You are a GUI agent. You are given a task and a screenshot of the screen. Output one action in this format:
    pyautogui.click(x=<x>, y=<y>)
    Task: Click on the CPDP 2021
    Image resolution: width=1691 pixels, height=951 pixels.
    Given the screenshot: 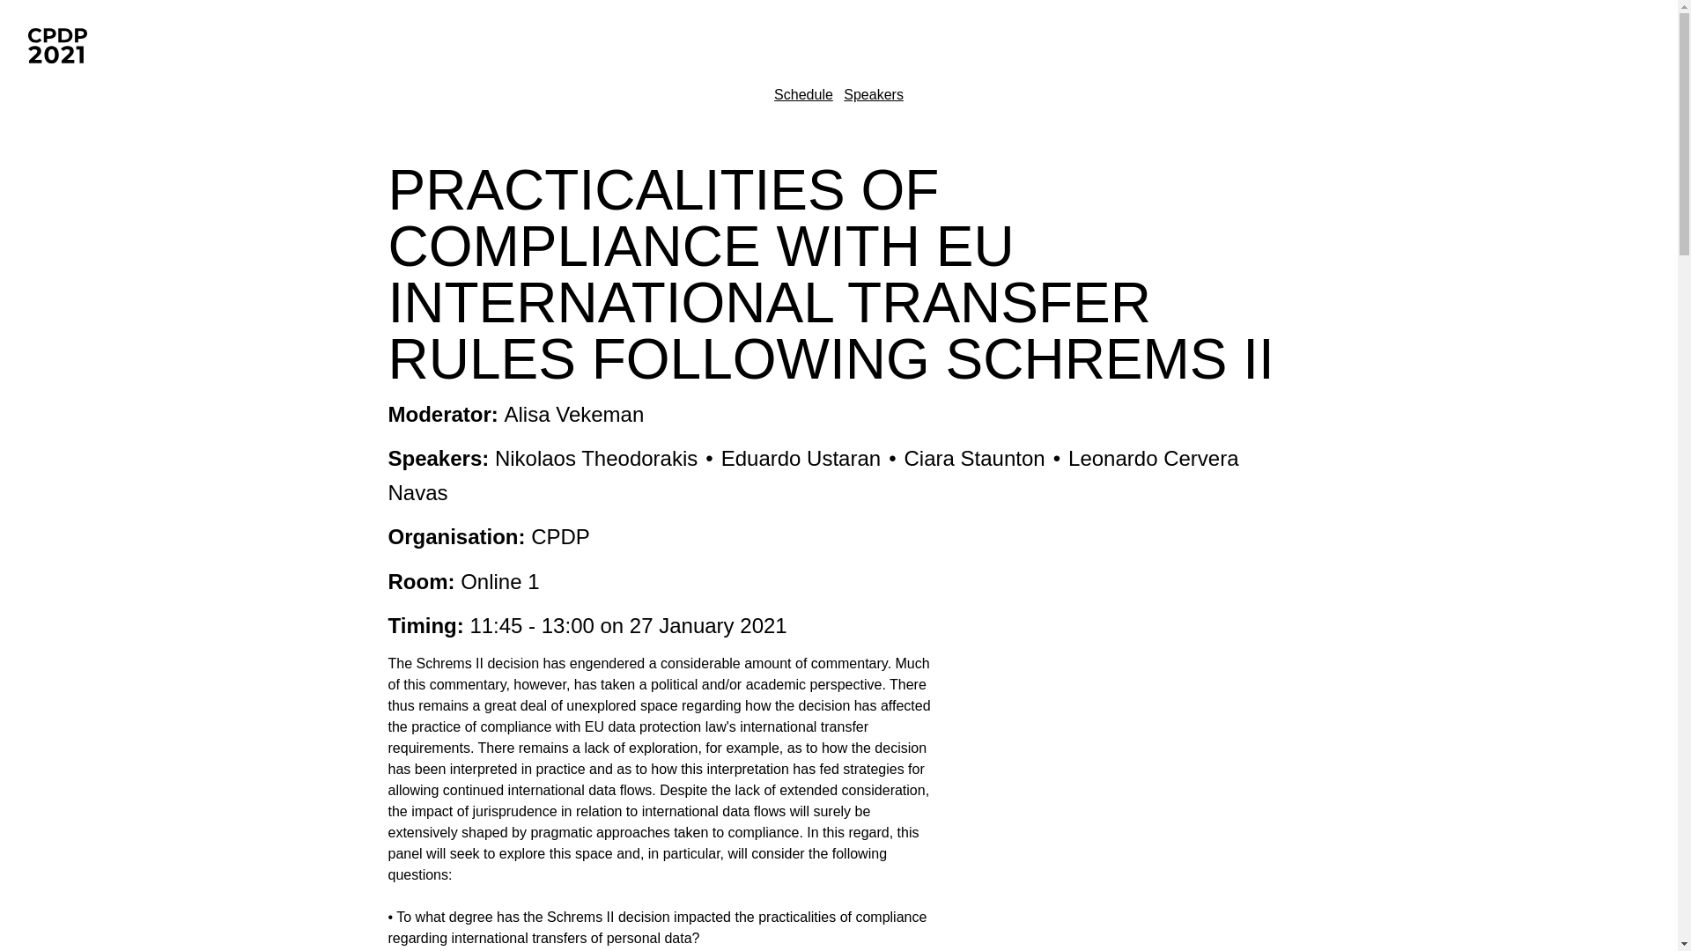 What is the action you would take?
    pyautogui.click(x=78, y=46)
    